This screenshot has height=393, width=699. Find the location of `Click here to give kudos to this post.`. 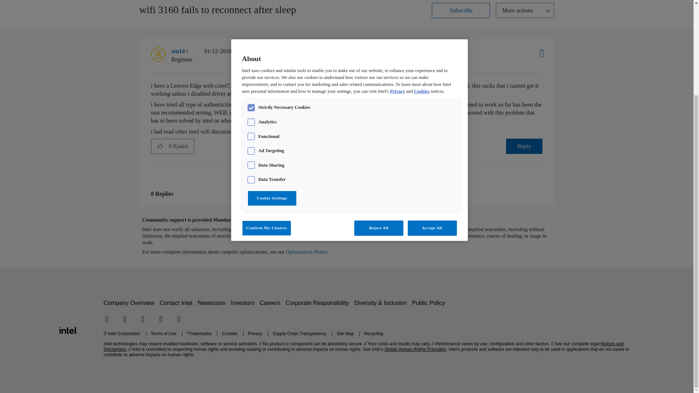

Click here to give kudos to this post. is located at coordinates (160, 146).